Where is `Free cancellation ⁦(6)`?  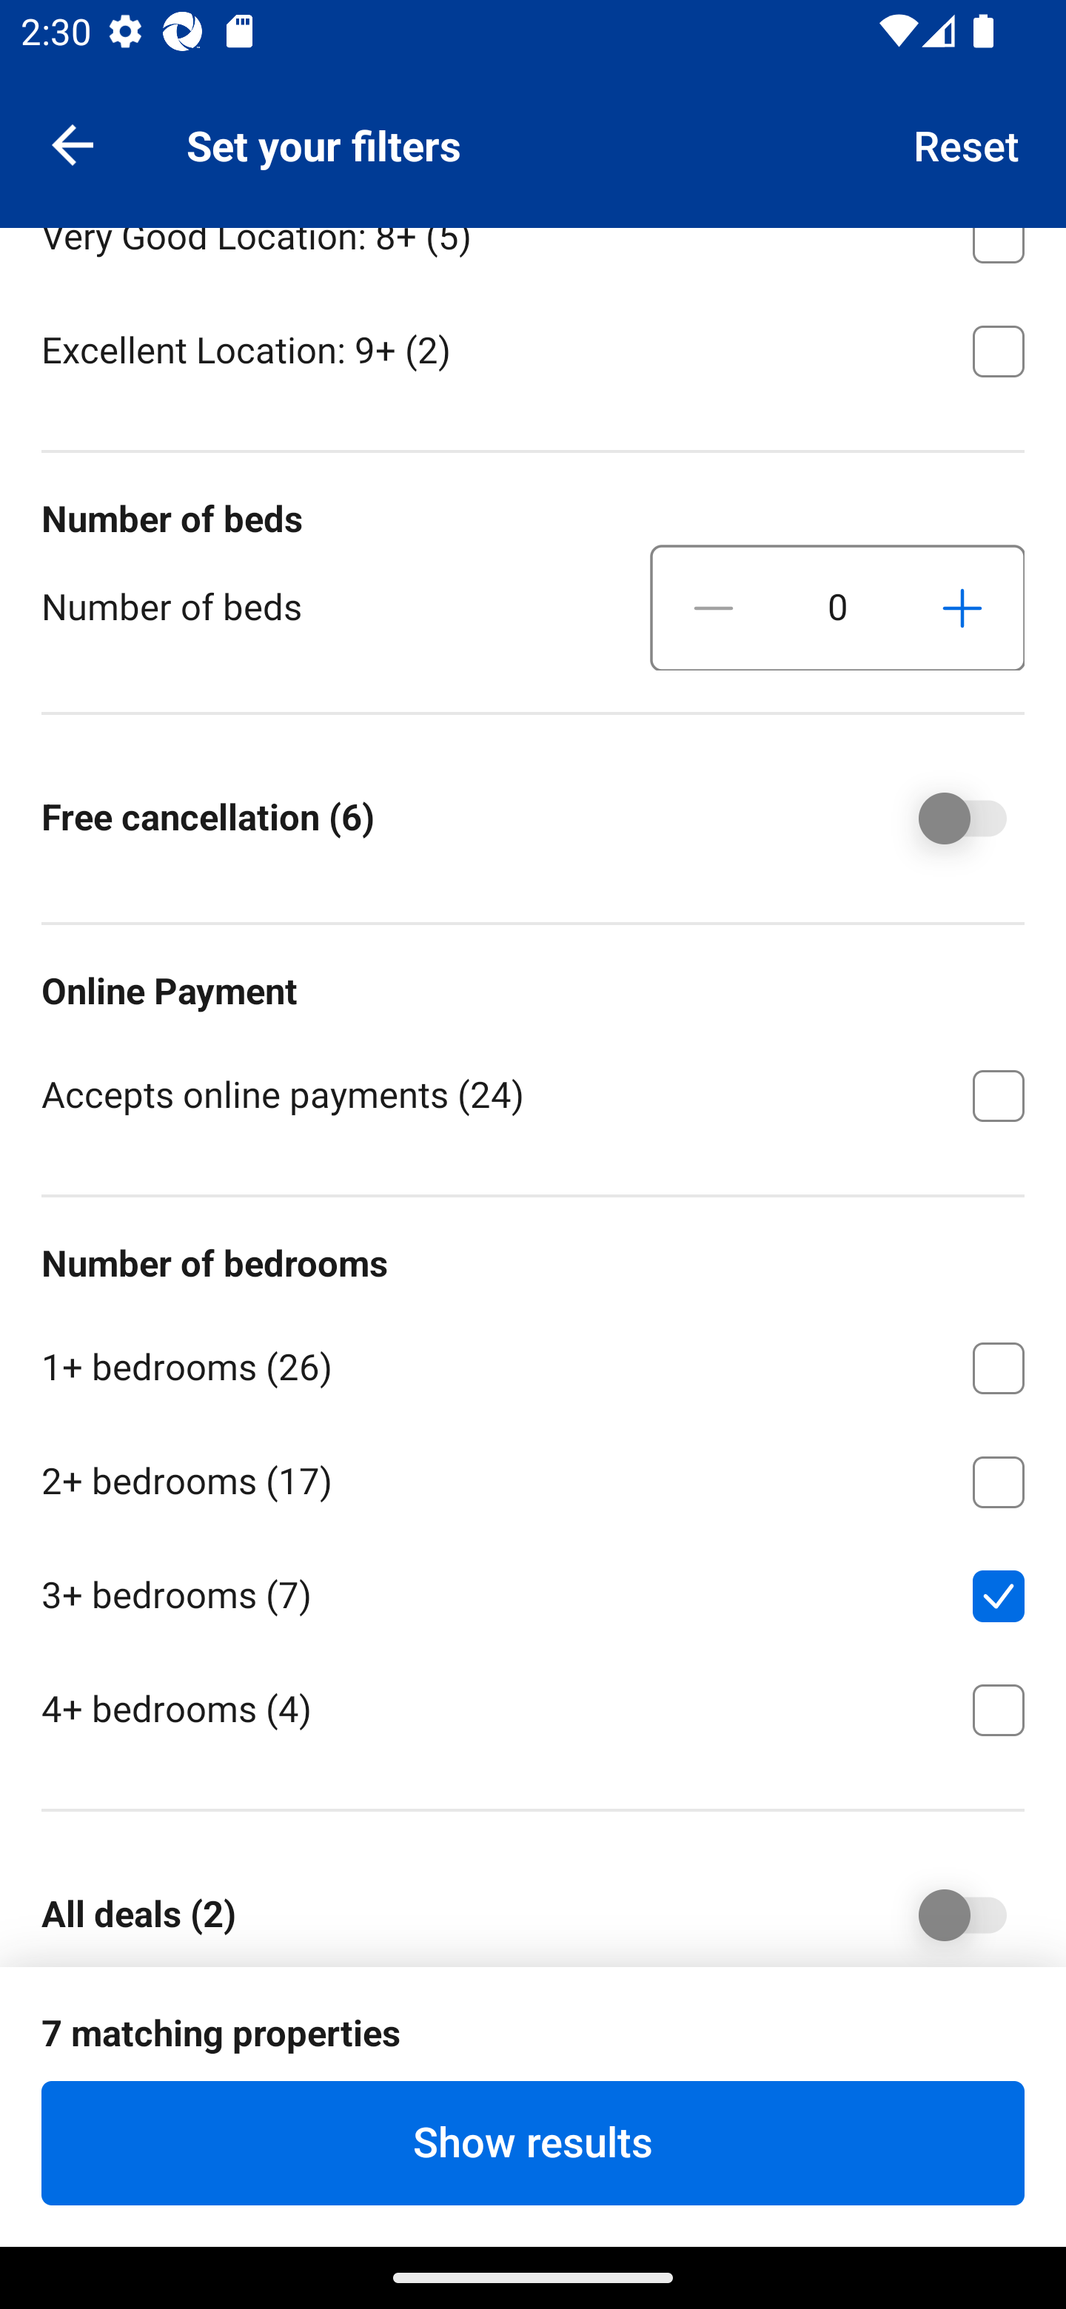 Free cancellation ⁦(6) is located at coordinates (942, 819).